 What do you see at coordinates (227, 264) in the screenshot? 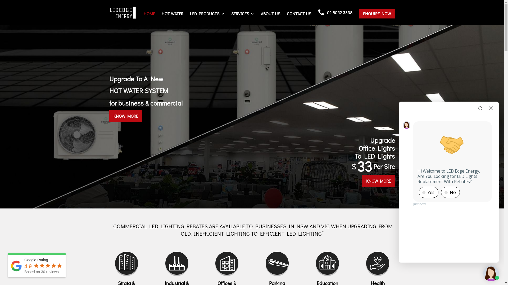
I see `offices-red` at bounding box center [227, 264].